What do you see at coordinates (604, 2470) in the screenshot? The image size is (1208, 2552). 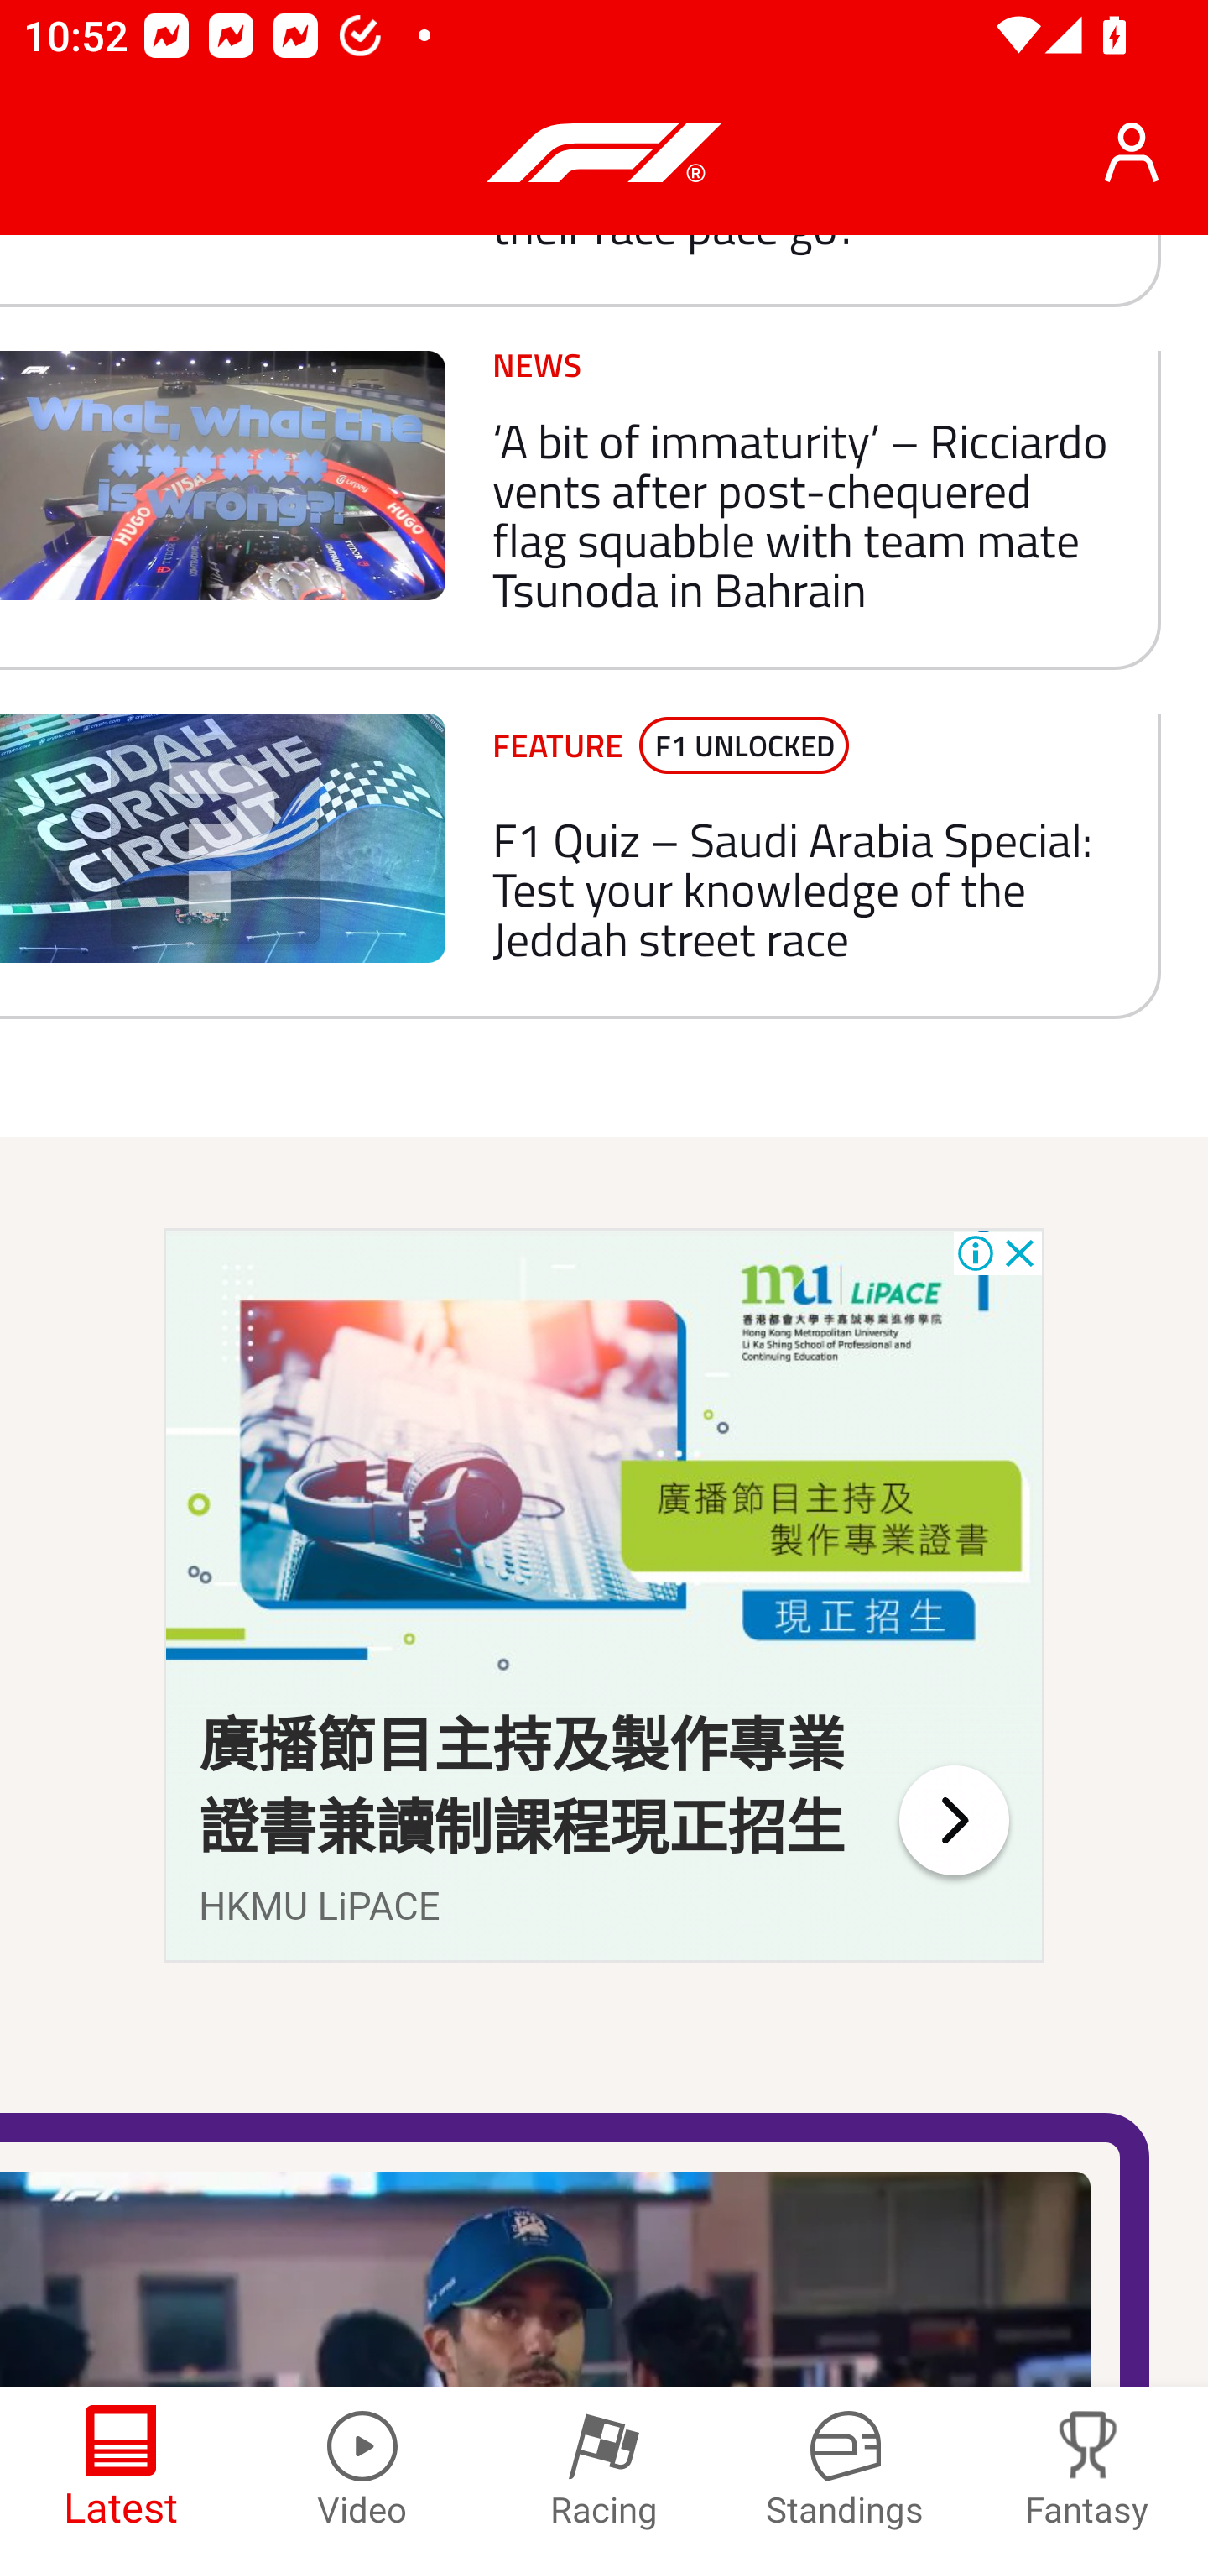 I see `Racing` at bounding box center [604, 2470].